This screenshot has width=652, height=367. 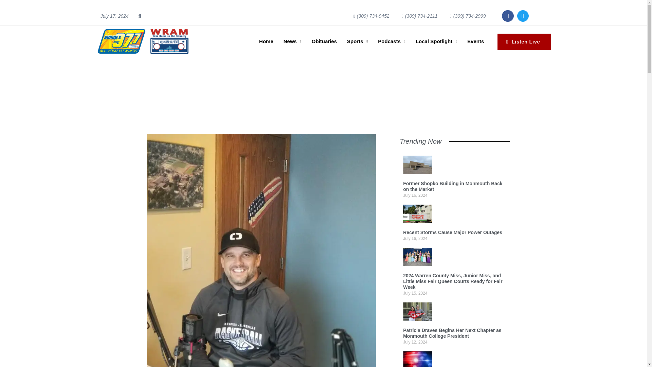 What do you see at coordinates (292, 41) in the screenshot?
I see `News` at bounding box center [292, 41].